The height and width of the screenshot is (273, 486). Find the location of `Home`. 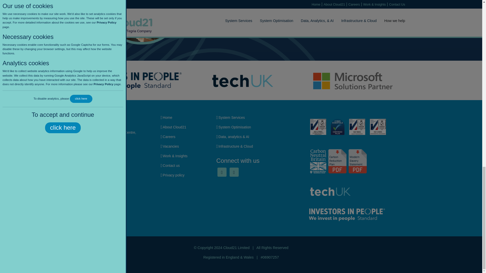

Home is located at coordinates (167, 117).